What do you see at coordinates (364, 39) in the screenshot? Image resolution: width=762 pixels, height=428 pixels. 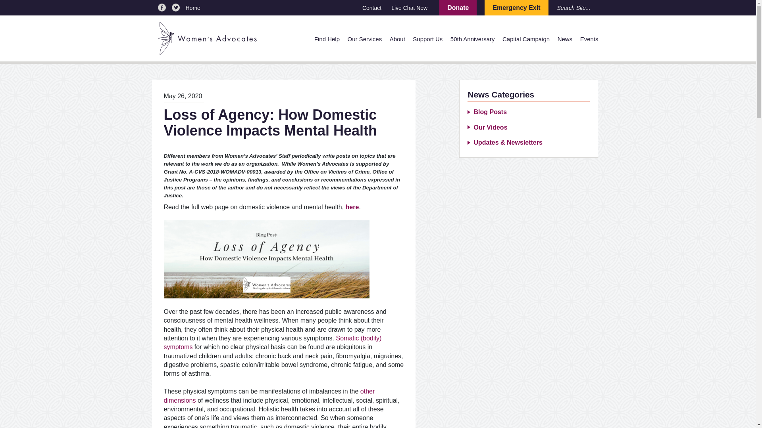 I see `Our Services` at bounding box center [364, 39].